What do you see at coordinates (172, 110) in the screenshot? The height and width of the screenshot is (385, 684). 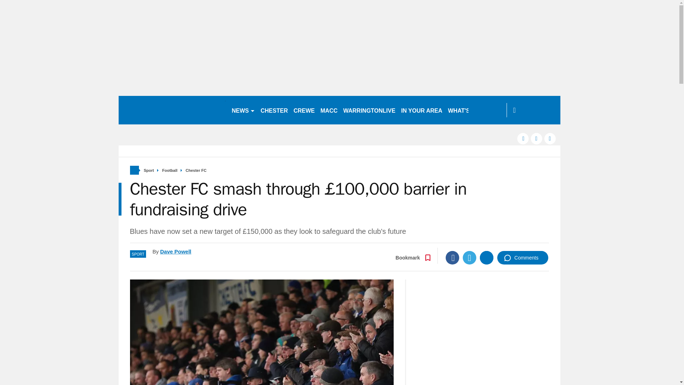 I see `chesterchronicle` at bounding box center [172, 110].